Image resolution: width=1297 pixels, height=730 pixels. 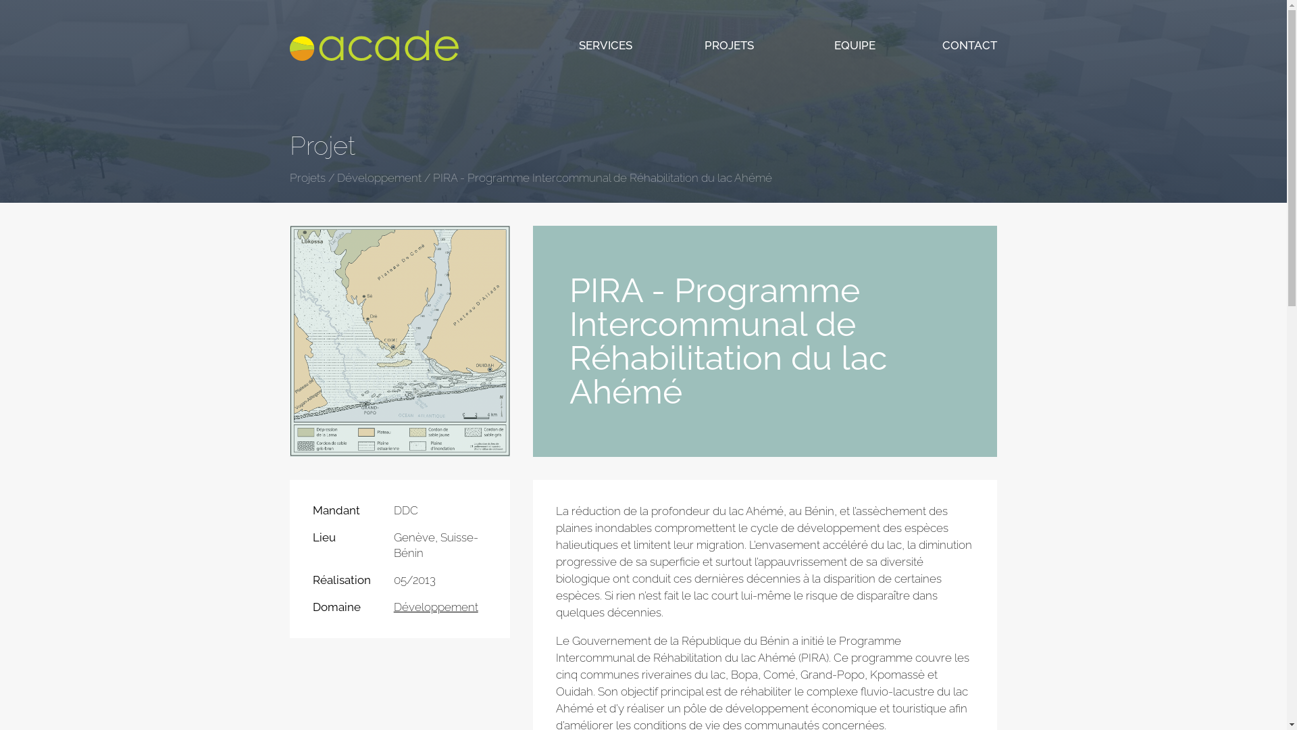 I want to click on PROJETS, so click(x=730, y=45).